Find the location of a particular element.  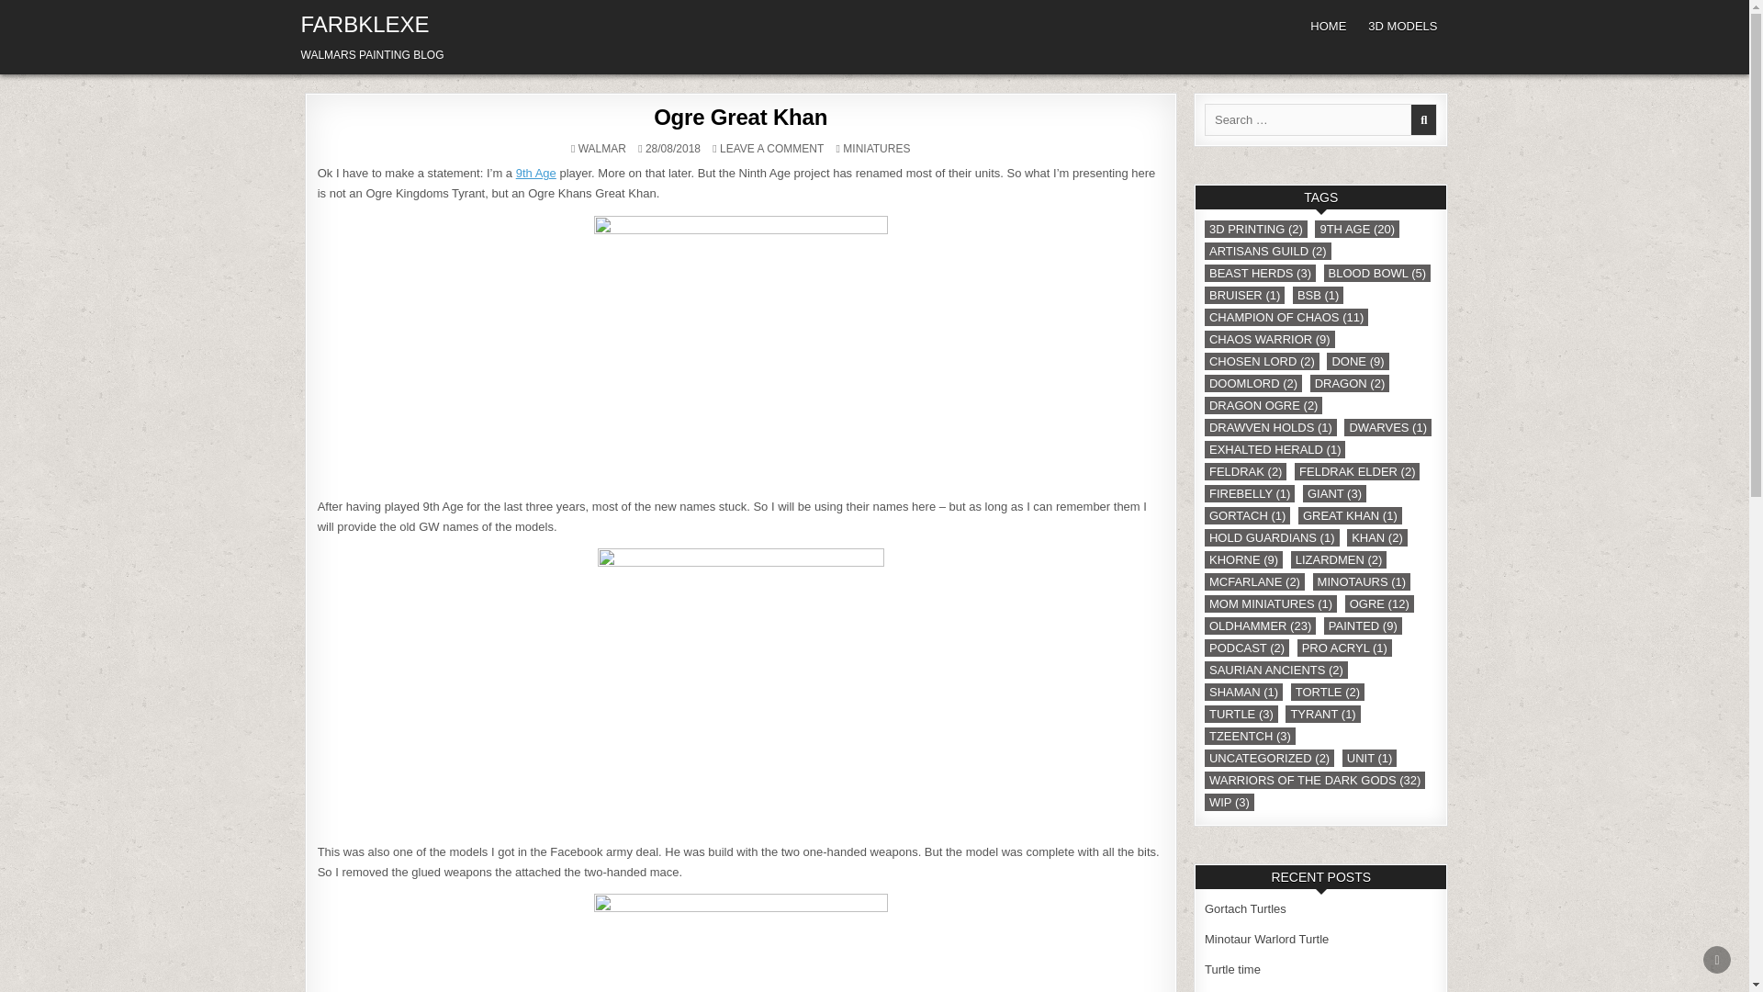

SCROLL TO TOP is located at coordinates (1402, 26).